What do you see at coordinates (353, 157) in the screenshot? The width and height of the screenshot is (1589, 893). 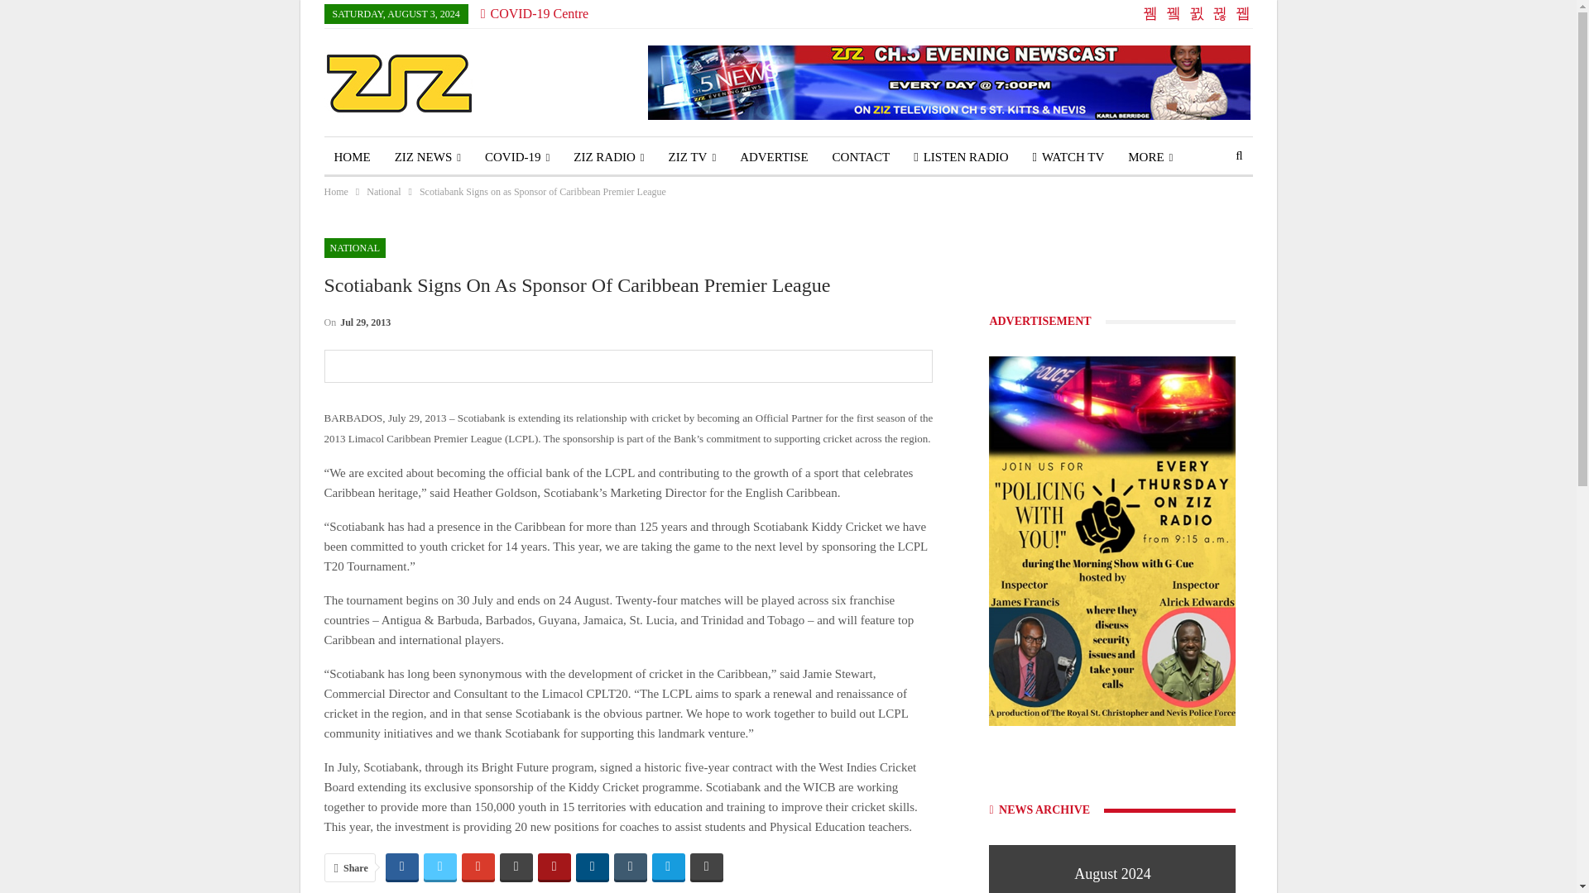 I see `HOME` at bounding box center [353, 157].